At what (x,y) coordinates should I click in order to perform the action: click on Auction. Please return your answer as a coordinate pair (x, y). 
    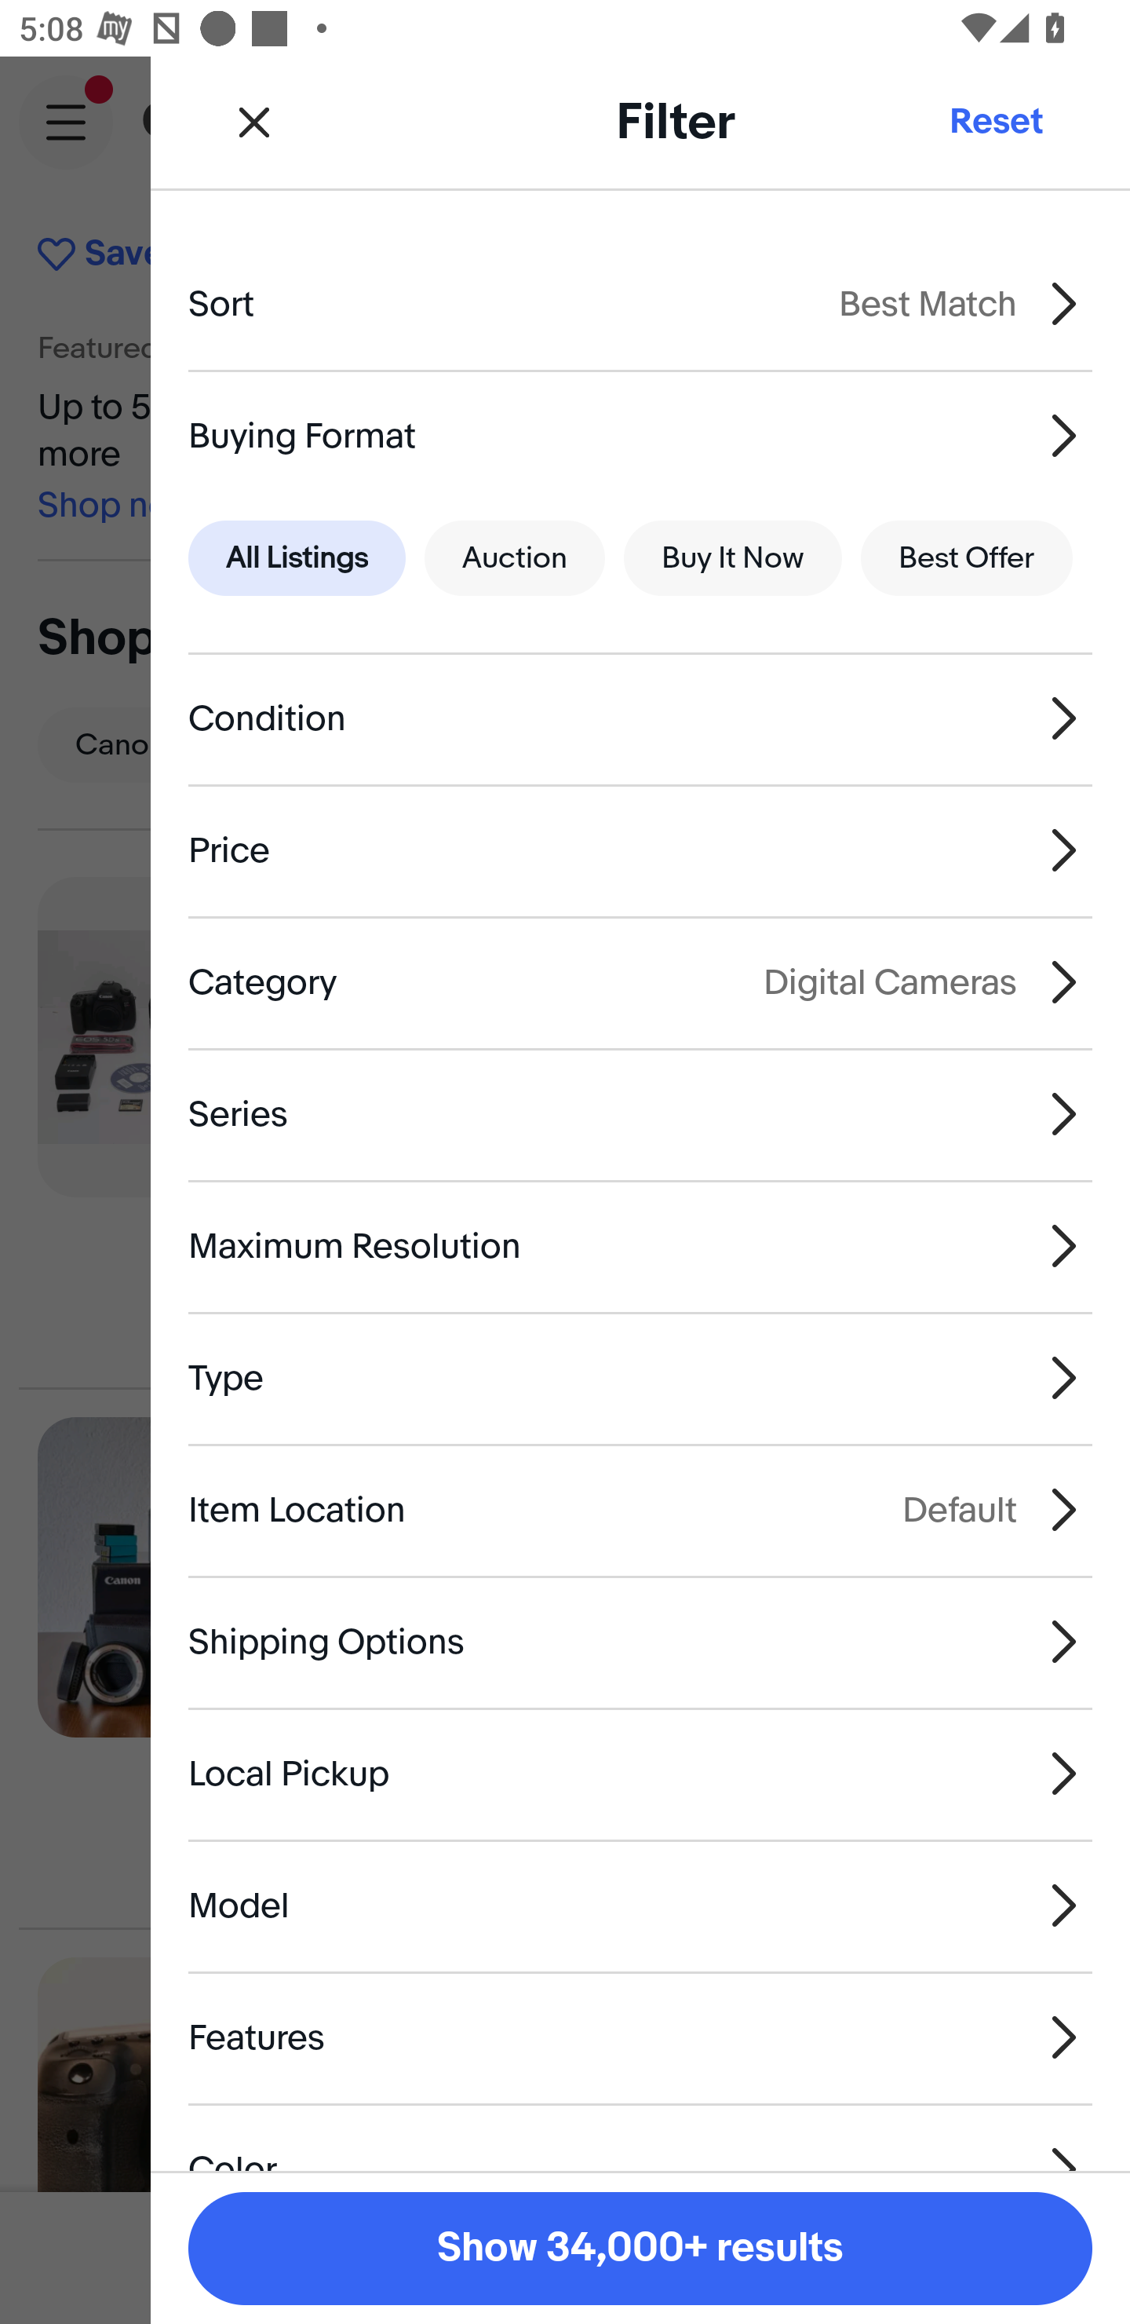
    Looking at the image, I should click on (515, 559).